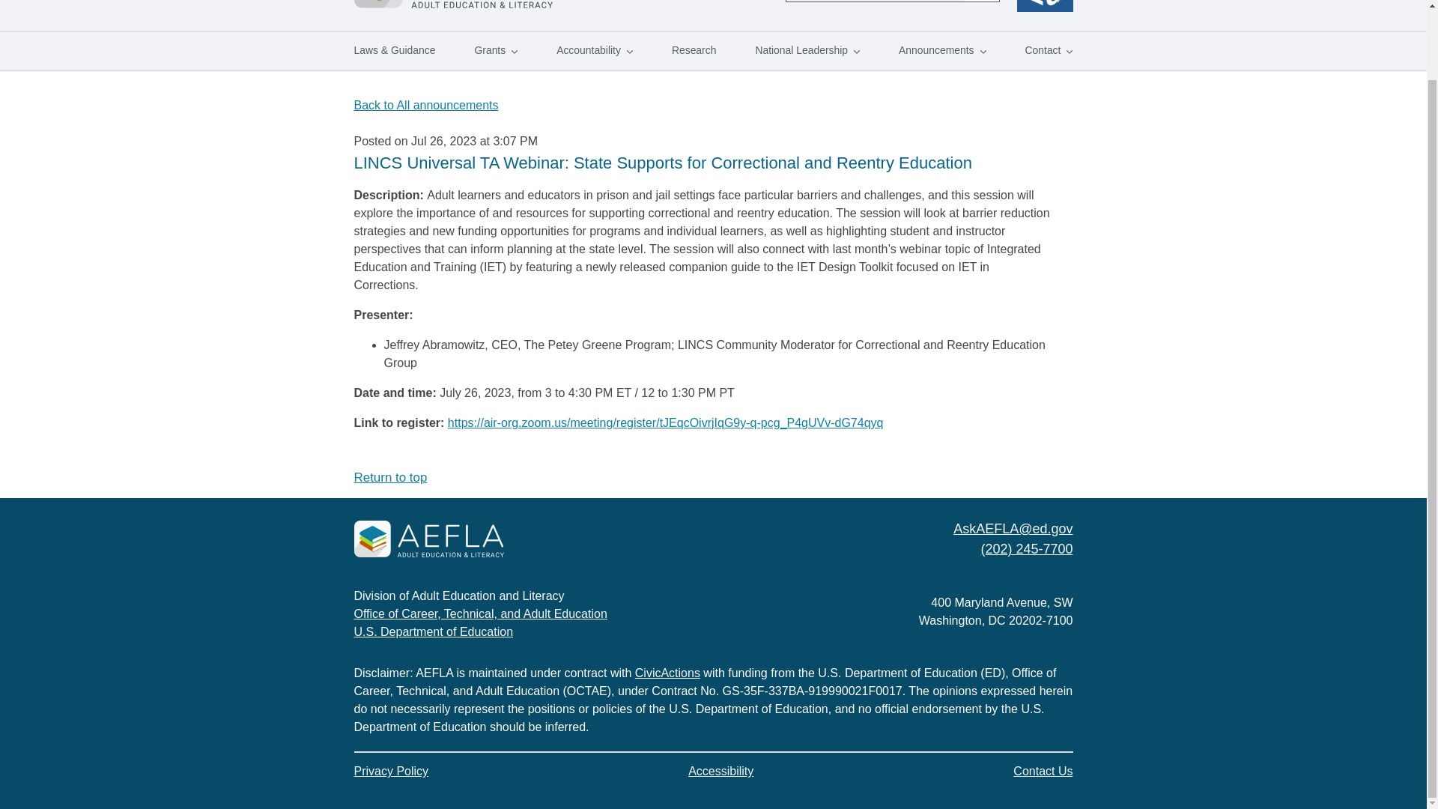 Image resolution: width=1438 pixels, height=809 pixels. I want to click on Contact, so click(1049, 51).